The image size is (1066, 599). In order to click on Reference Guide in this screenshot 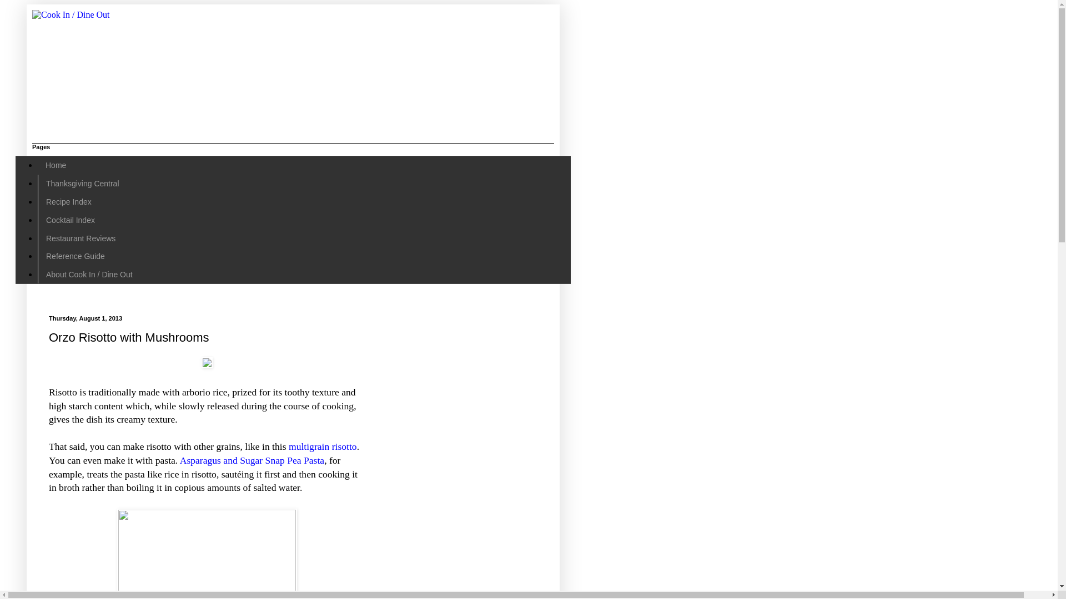, I will do `click(75, 256)`.